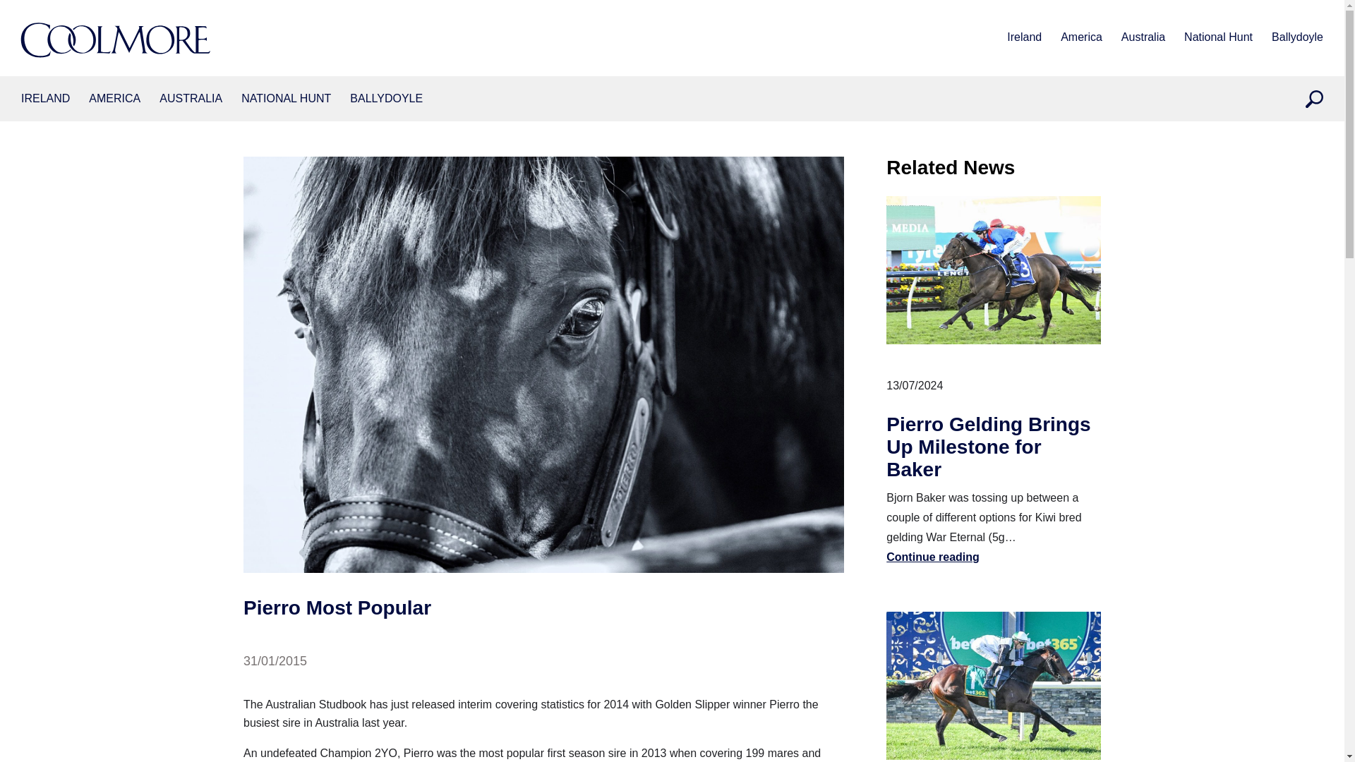 The height and width of the screenshot is (762, 1355). I want to click on IRELAND, so click(45, 99).